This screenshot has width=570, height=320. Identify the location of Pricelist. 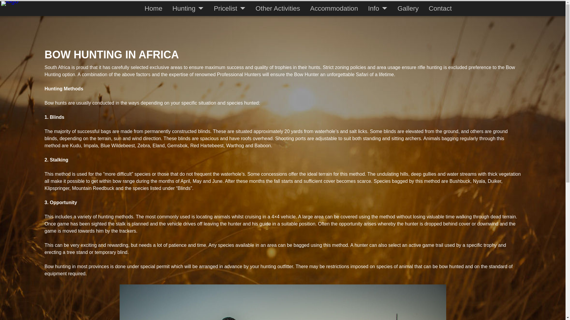
(229, 9).